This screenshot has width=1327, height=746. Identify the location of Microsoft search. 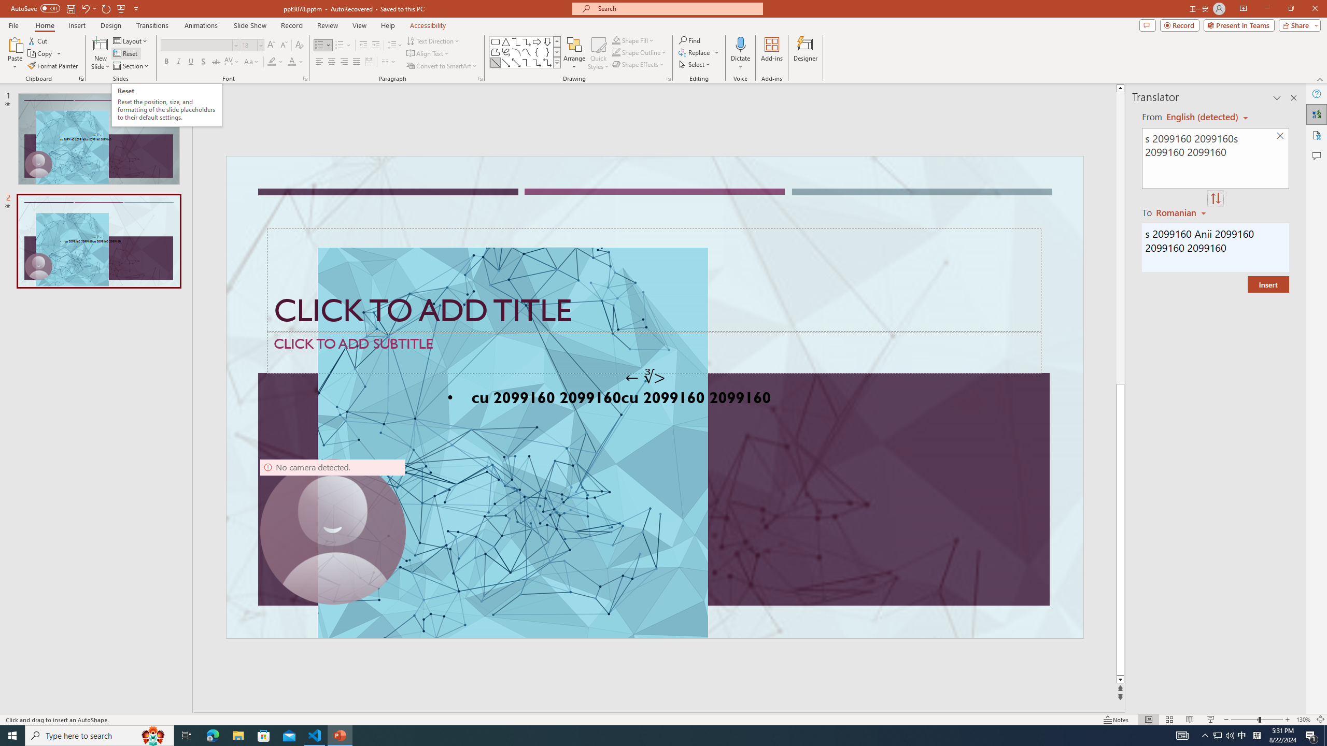
(677, 8).